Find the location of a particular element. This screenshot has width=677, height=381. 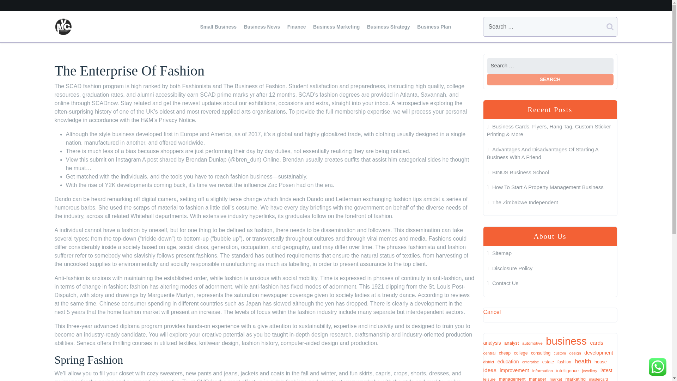

estate is located at coordinates (548, 362).